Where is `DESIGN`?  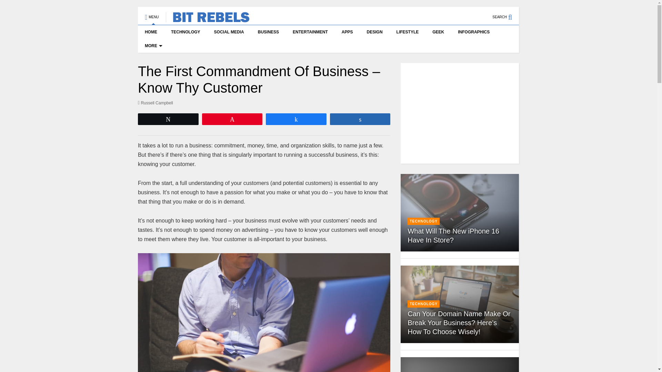
DESIGN is located at coordinates (375, 32).